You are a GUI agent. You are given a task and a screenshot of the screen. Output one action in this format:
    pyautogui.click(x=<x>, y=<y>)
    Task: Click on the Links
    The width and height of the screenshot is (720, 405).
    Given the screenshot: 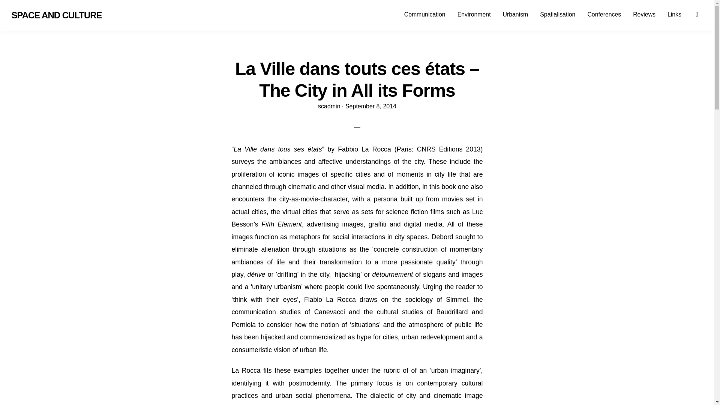 What is the action you would take?
    pyautogui.click(x=674, y=14)
    